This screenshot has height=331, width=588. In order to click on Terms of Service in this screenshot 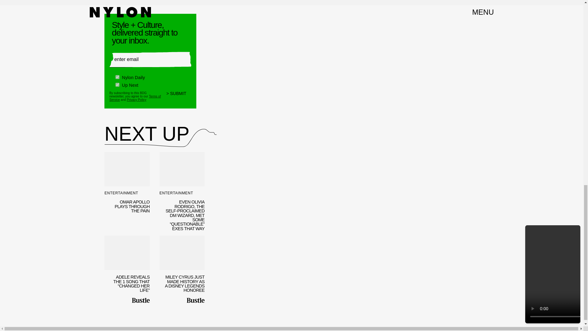, I will do `click(135, 95)`.